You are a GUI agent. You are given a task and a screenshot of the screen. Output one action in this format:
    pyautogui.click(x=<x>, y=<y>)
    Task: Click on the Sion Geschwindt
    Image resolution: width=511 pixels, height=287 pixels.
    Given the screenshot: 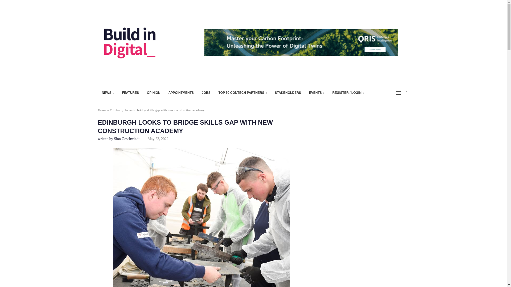 What is the action you would take?
    pyautogui.click(x=127, y=139)
    